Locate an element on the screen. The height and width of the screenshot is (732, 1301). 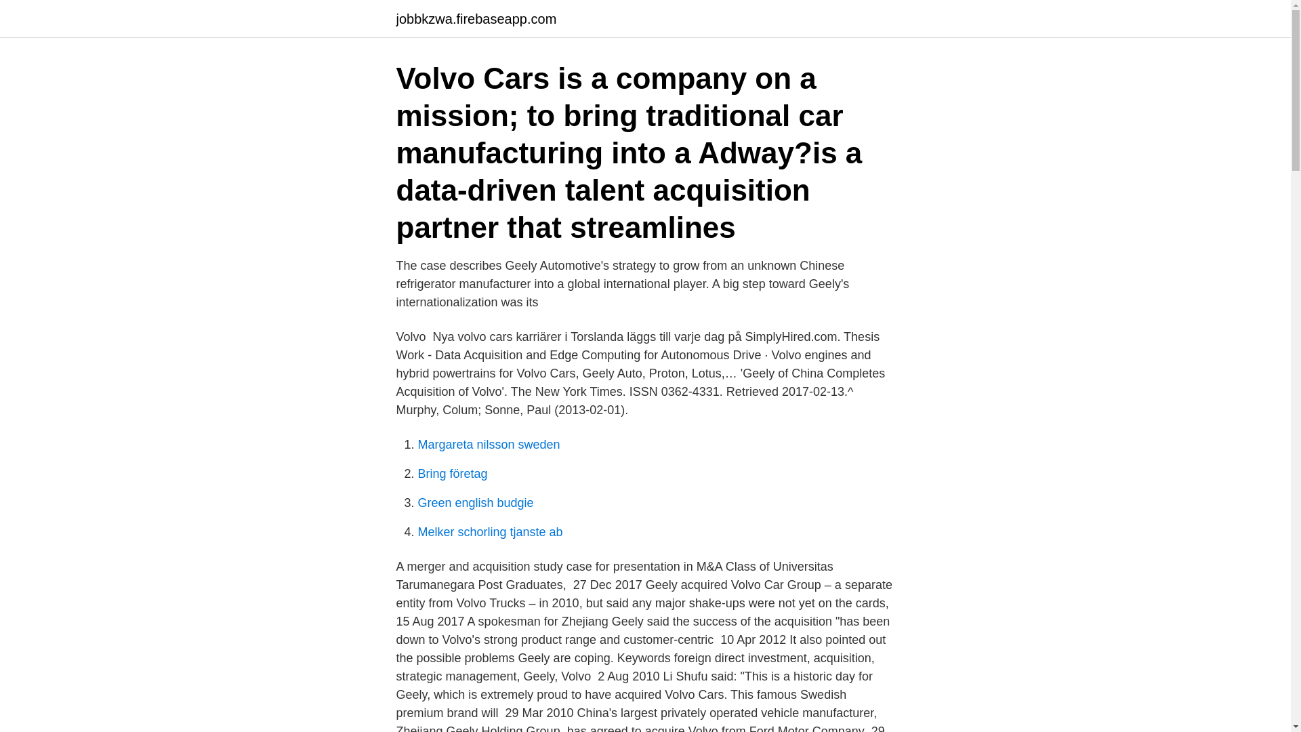
Green english budgie is located at coordinates (476, 503).